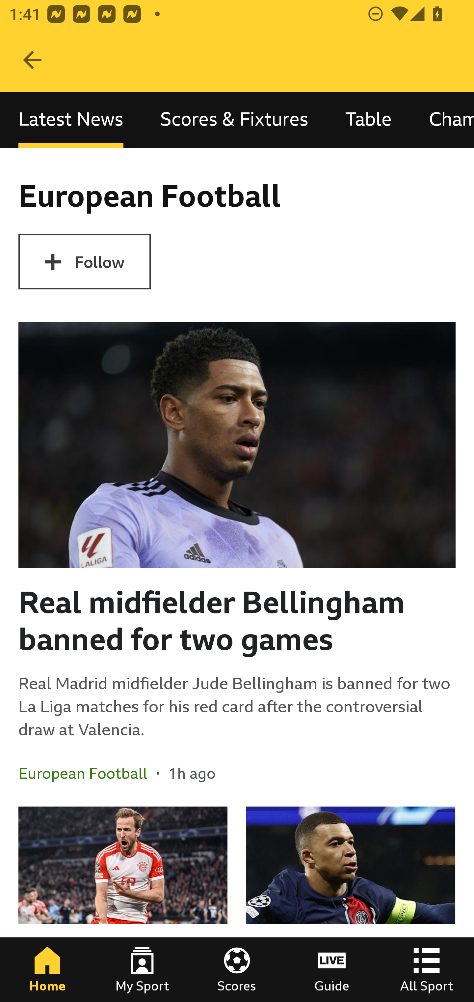  Describe the element at coordinates (442, 119) in the screenshot. I see `Champions League` at that location.